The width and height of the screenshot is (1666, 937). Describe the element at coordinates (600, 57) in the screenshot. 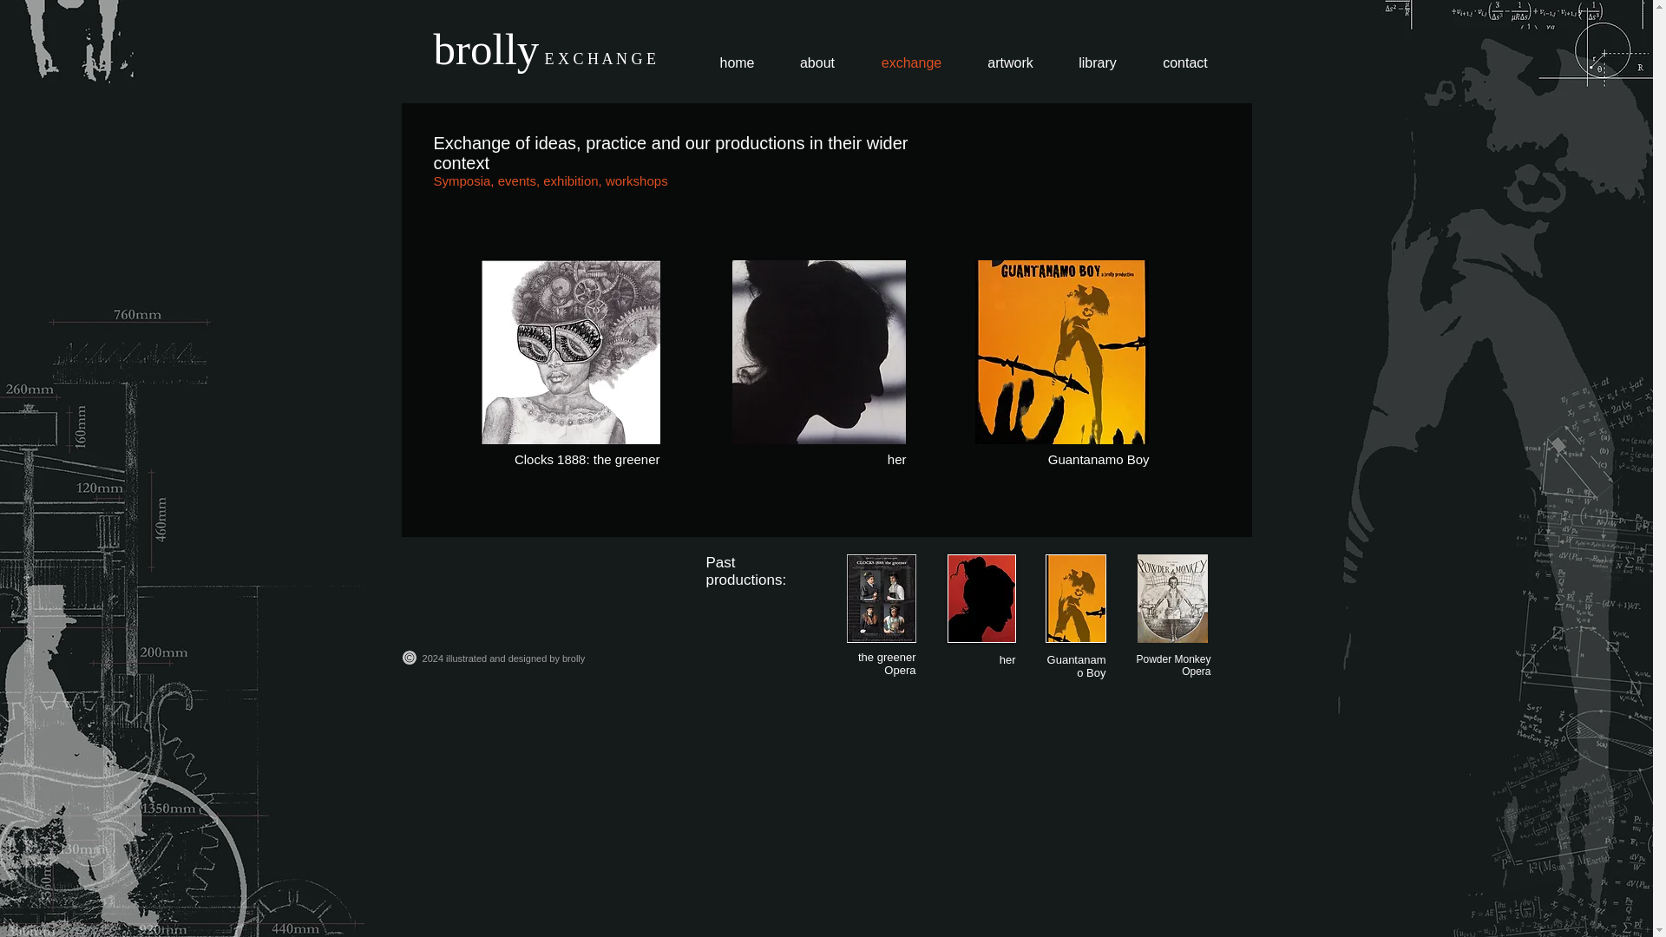

I see `E X C H A N G E` at that location.